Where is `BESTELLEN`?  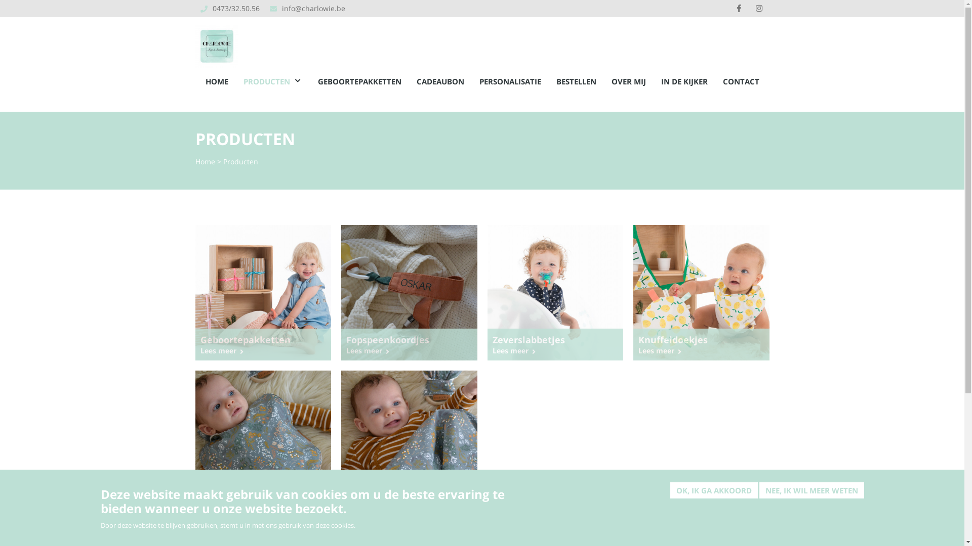 BESTELLEN is located at coordinates (576, 82).